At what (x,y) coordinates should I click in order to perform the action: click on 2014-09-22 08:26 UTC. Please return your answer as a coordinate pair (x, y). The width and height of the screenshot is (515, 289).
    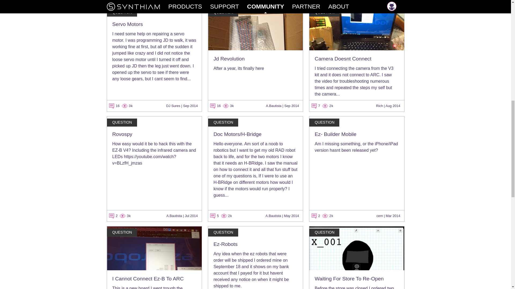
    Looking at the image, I should click on (190, 105).